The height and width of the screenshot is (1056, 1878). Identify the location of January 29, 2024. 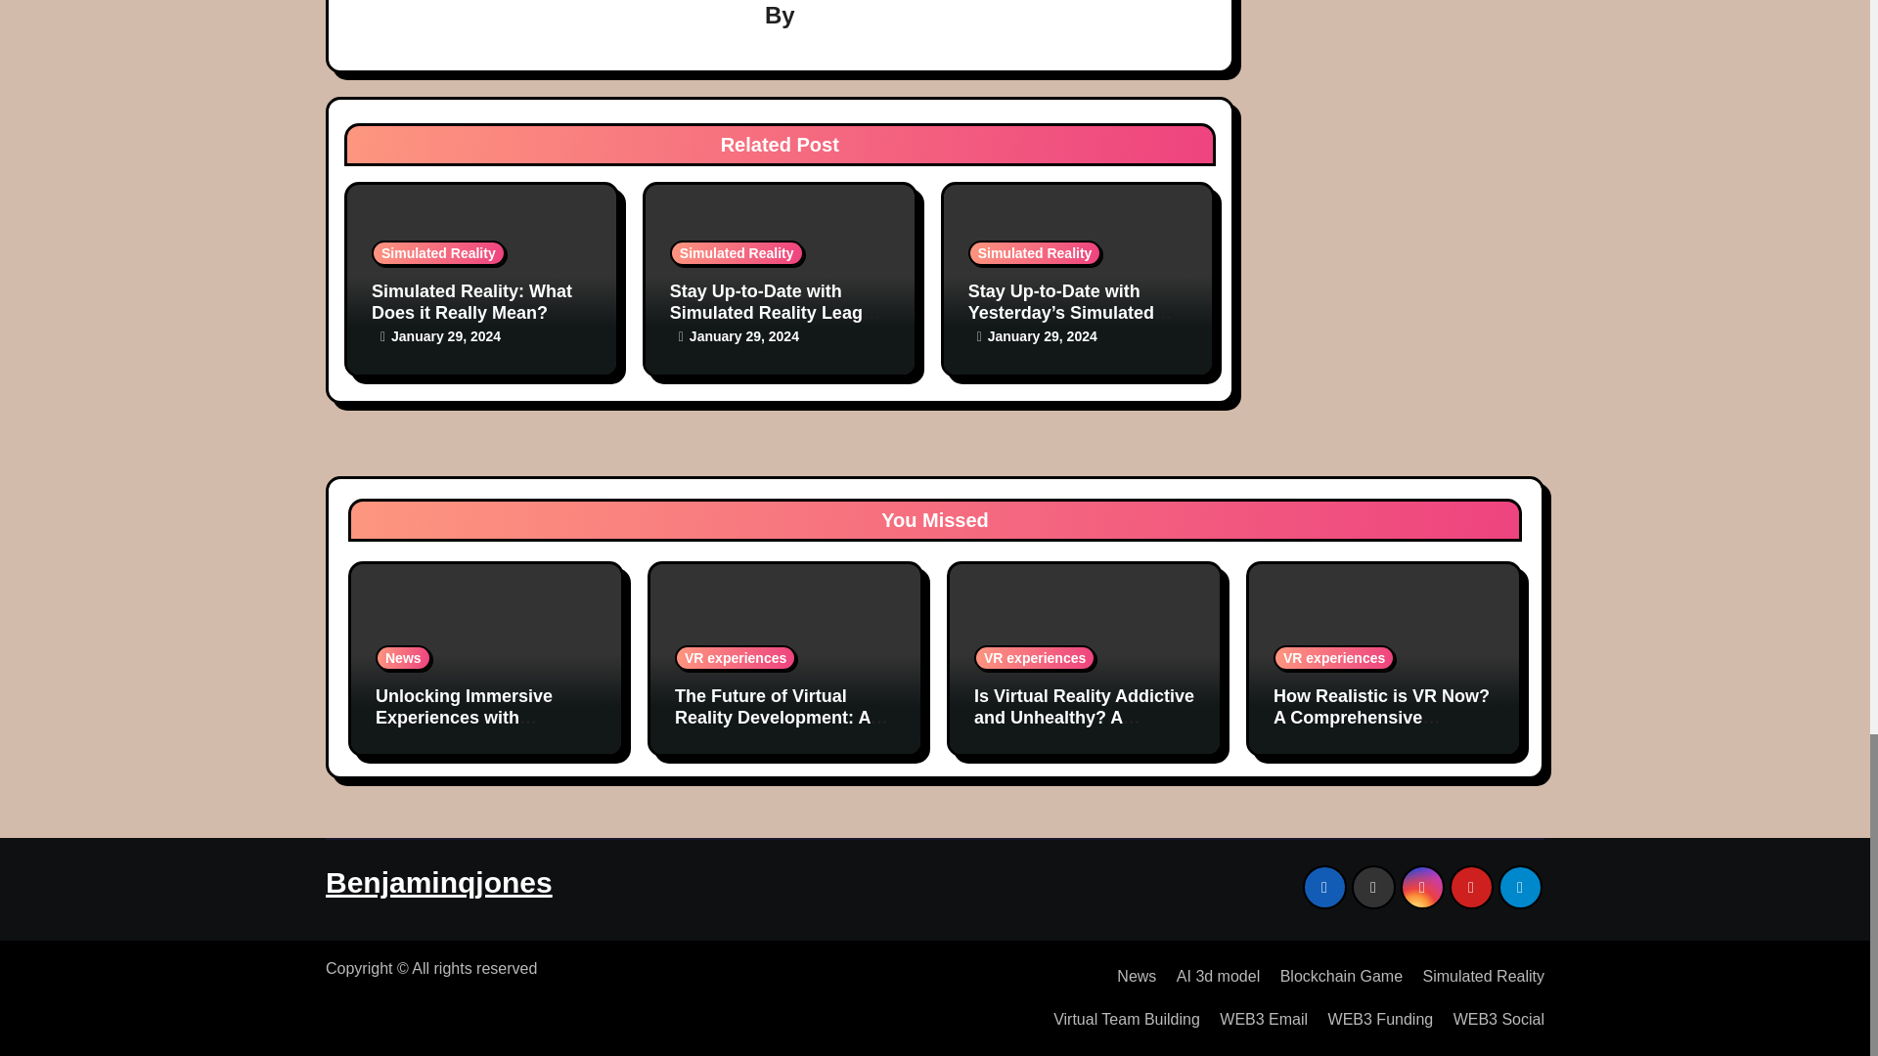
(446, 336).